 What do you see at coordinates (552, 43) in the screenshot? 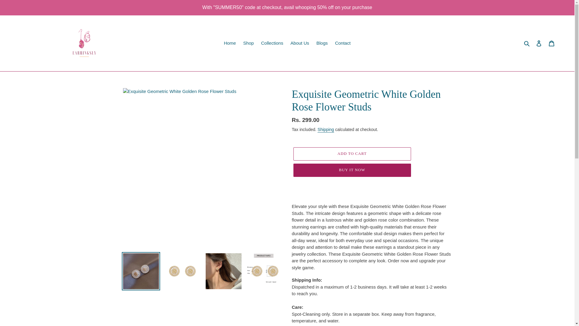
I see `Cart` at bounding box center [552, 43].